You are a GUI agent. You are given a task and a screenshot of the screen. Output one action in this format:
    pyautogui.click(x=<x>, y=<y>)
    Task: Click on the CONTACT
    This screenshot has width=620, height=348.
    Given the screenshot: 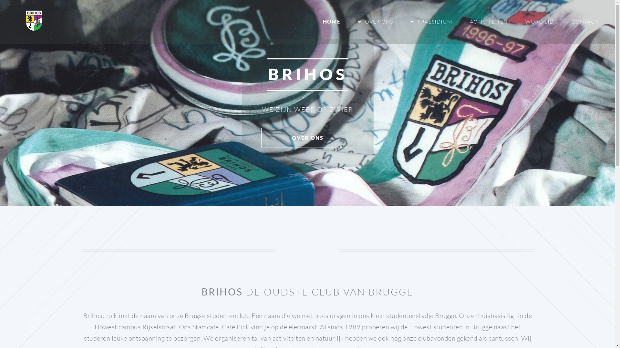 What is the action you would take?
    pyautogui.click(x=585, y=22)
    